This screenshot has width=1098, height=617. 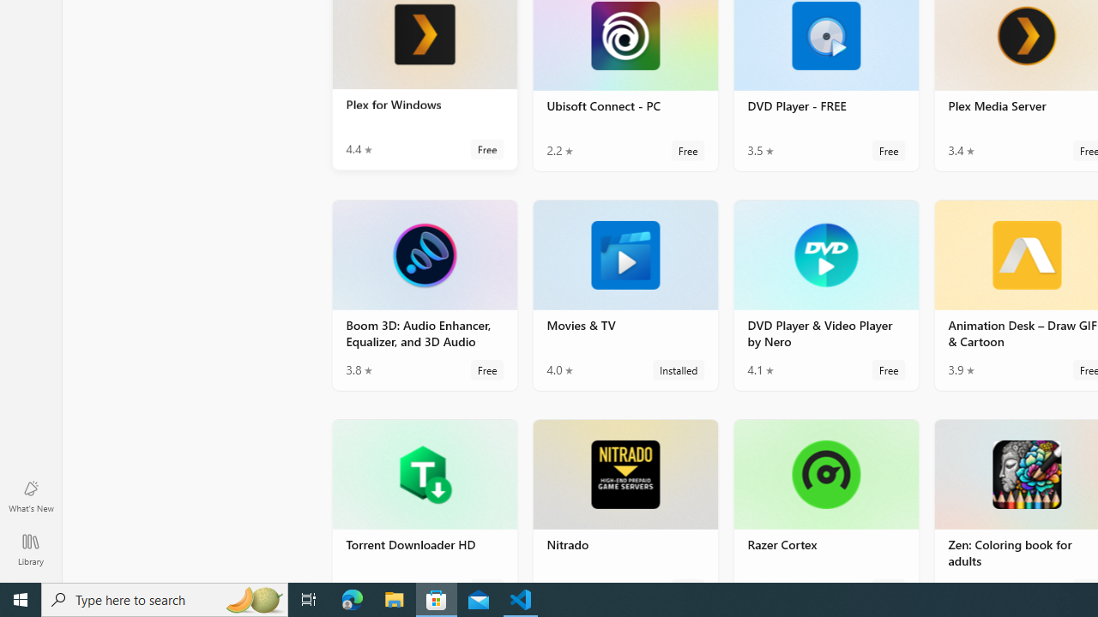 I want to click on Screenshot 1, so click(x=424, y=158).